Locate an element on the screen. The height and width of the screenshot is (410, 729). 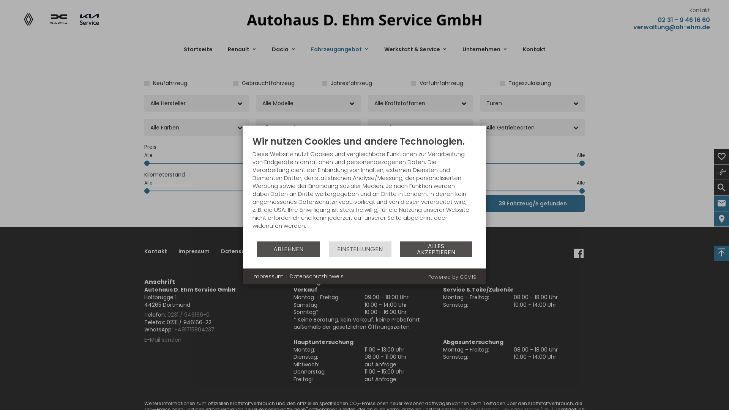
39 Fahrzeug/e gefunden is located at coordinates (532, 203).